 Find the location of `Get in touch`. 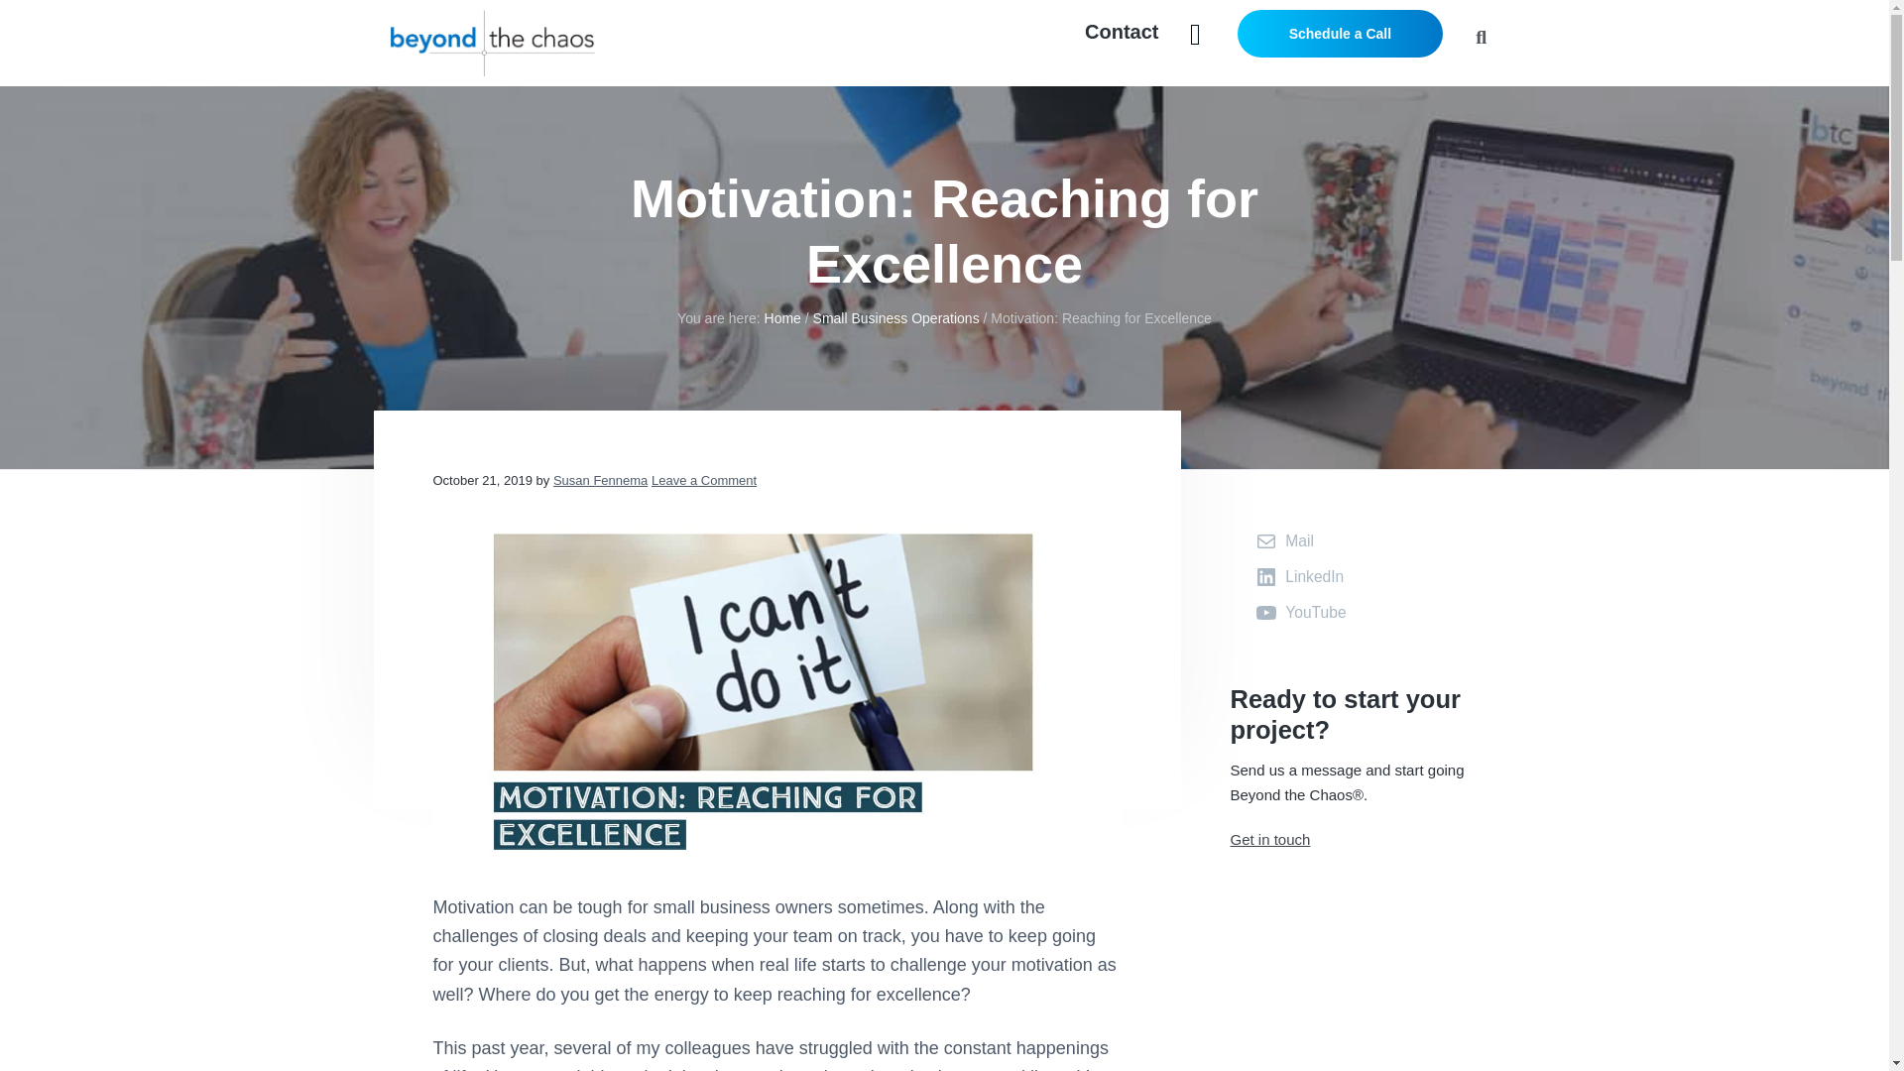

Get in touch is located at coordinates (1269, 839).